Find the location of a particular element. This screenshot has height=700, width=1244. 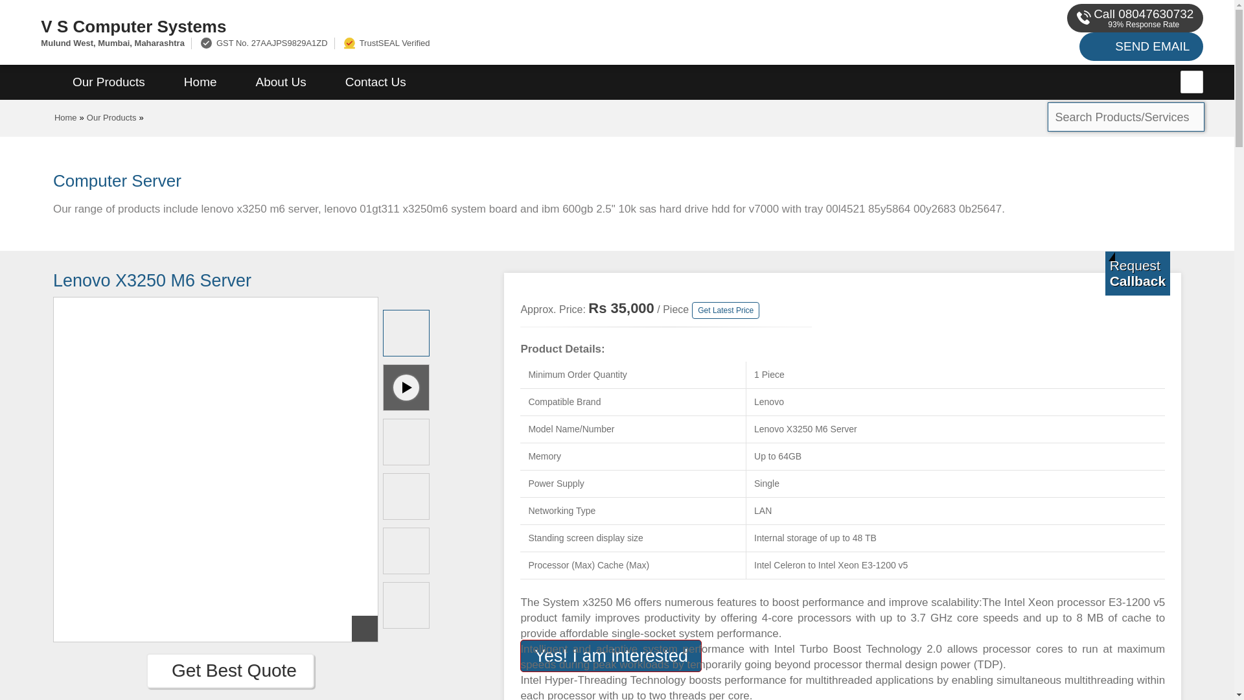

Home is located at coordinates (200, 82).